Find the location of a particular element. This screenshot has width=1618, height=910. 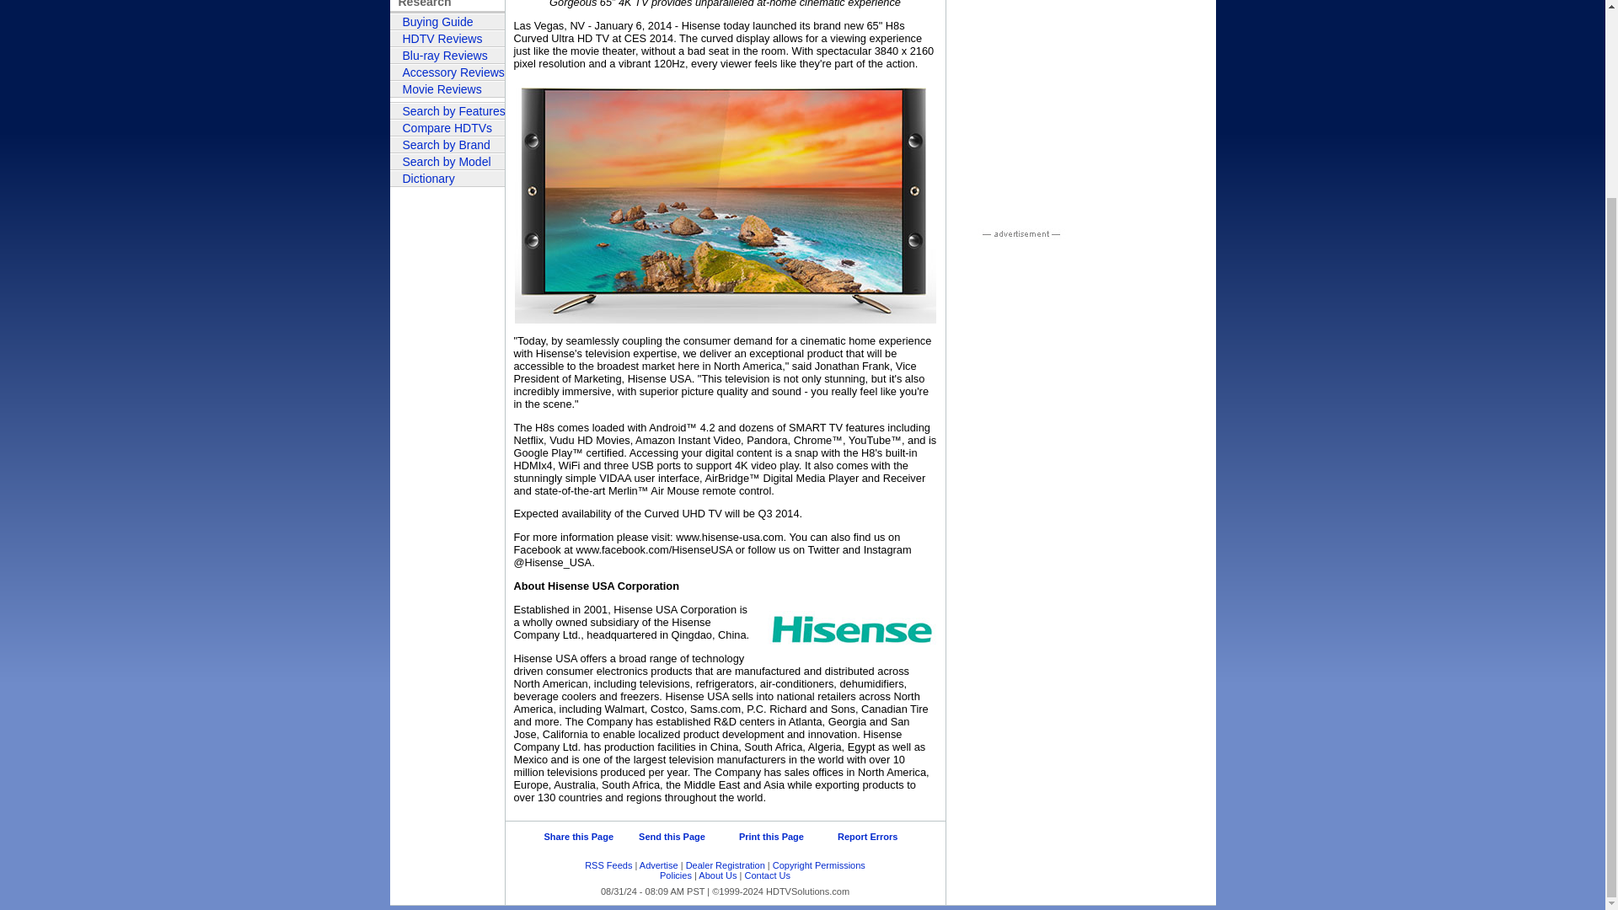

Send this Page is located at coordinates (663, 836).